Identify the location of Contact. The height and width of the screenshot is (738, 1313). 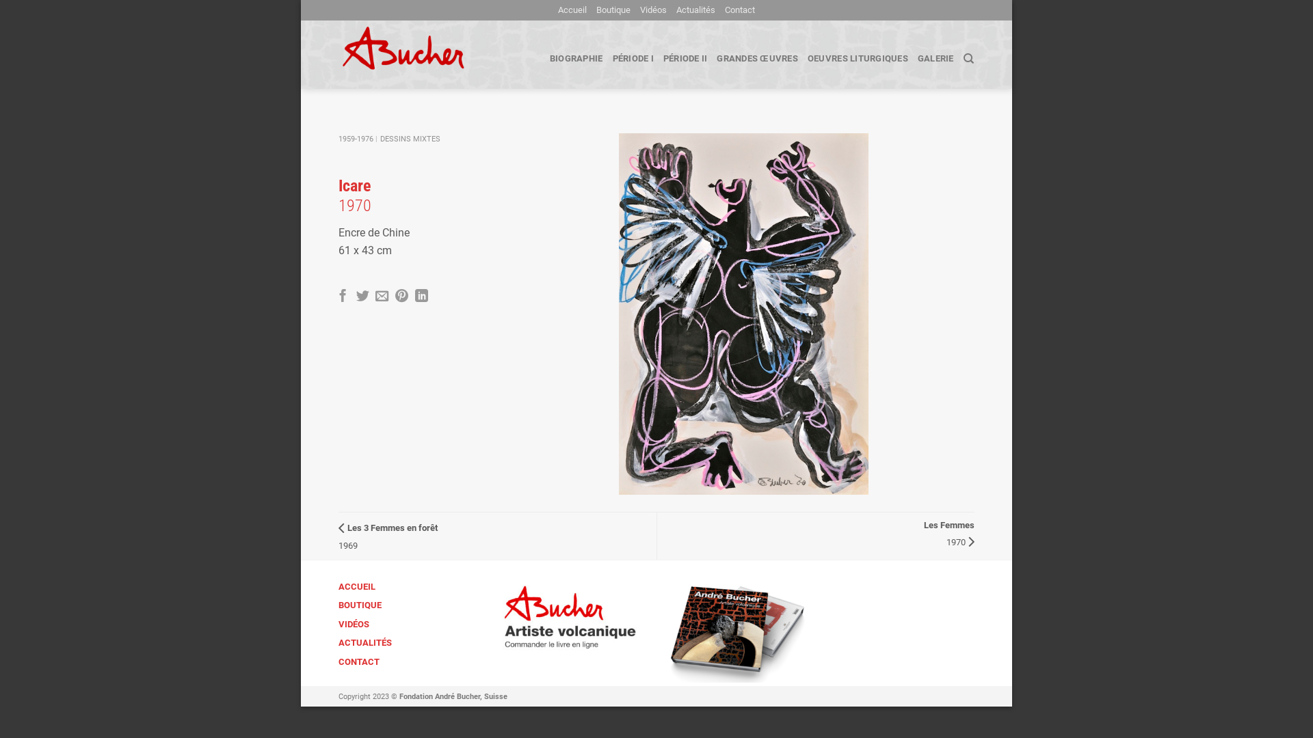
(740, 10).